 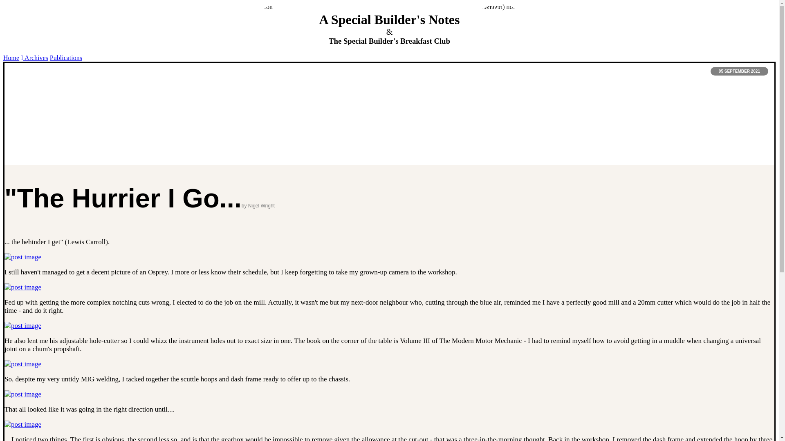 What do you see at coordinates (11, 58) in the screenshot?
I see `Home` at bounding box center [11, 58].